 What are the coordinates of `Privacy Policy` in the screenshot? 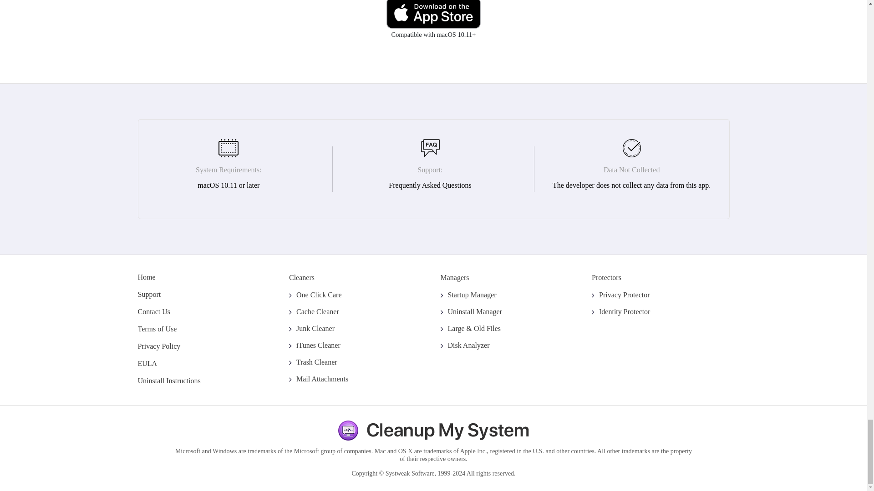 It's located at (158, 346).